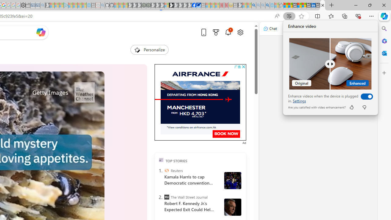 This screenshot has width=391, height=220. What do you see at coordinates (47, 5) in the screenshot?
I see `Microsoft Start Gaming - Sleeping` at bounding box center [47, 5].